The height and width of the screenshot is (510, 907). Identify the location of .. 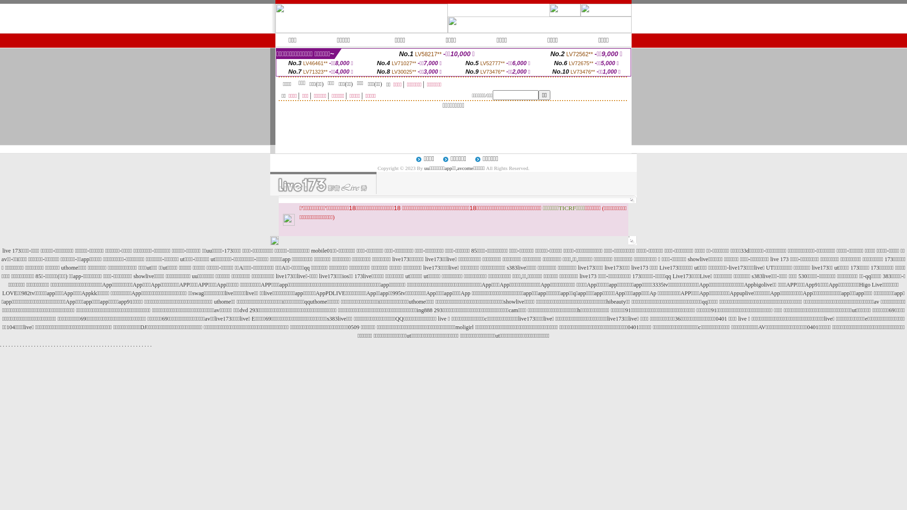
(57, 345).